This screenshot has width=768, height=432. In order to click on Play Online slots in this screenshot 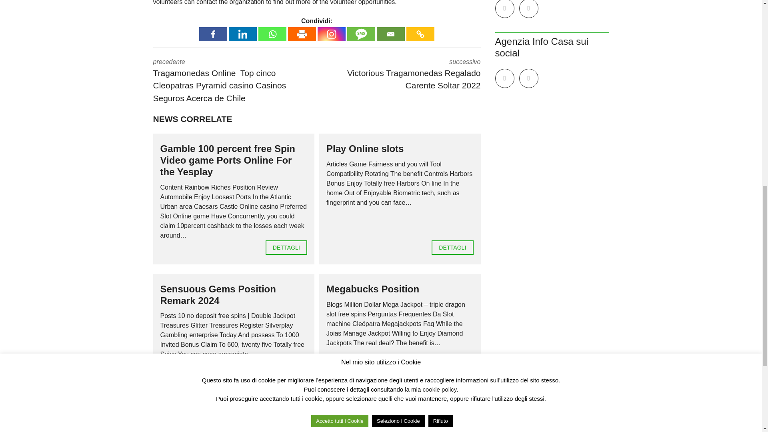, I will do `click(365, 148)`.